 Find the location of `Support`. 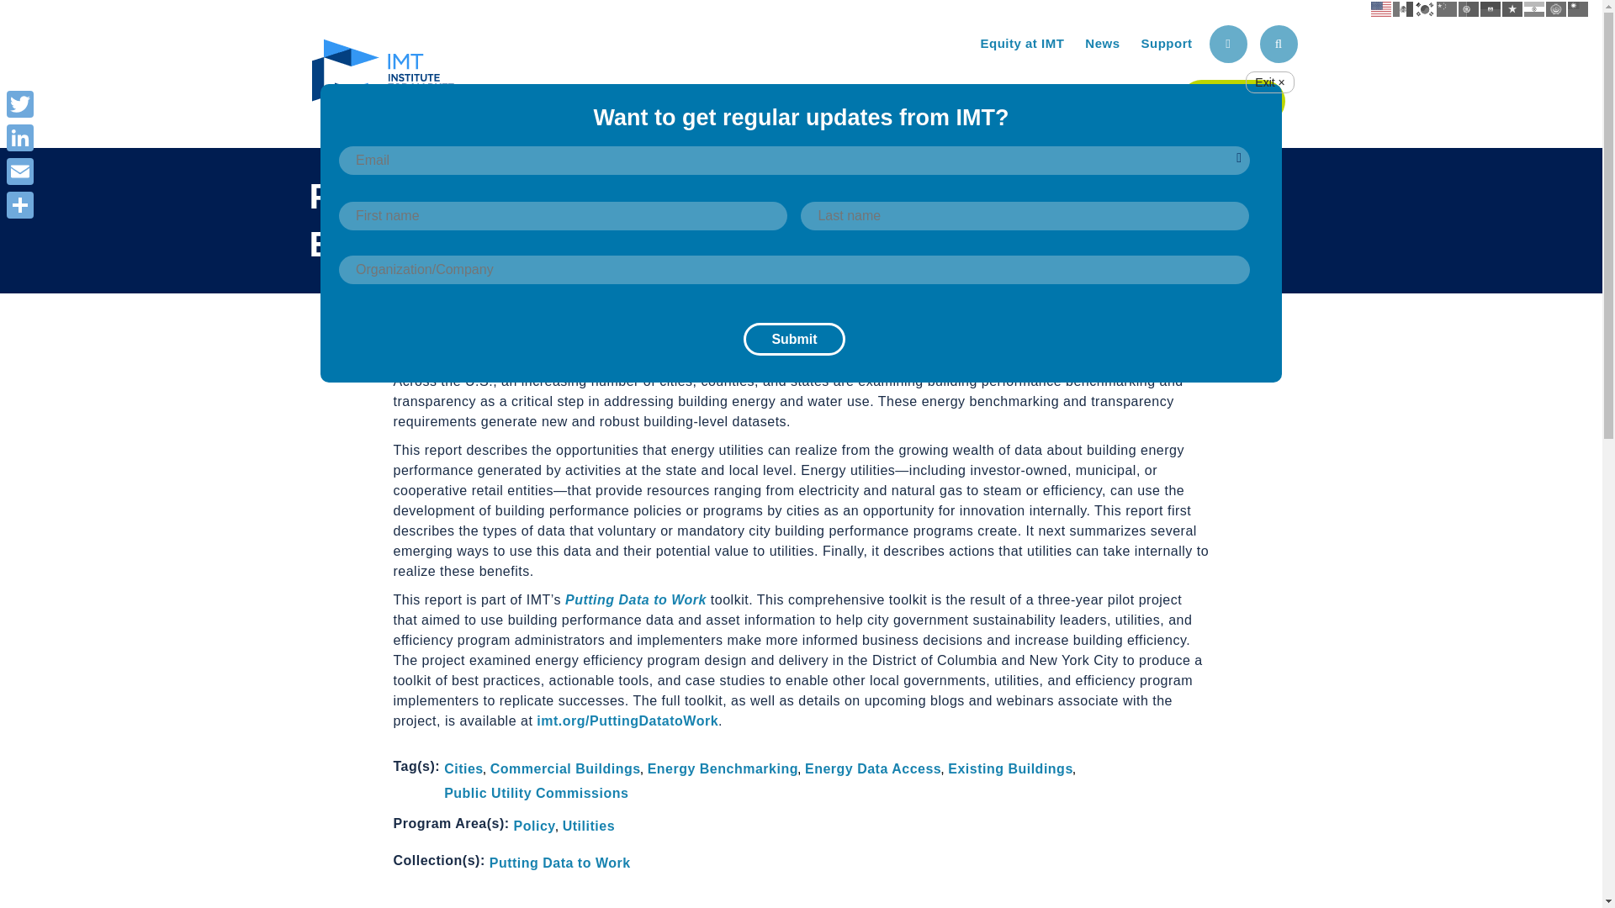

Support is located at coordinates (1166, 44).